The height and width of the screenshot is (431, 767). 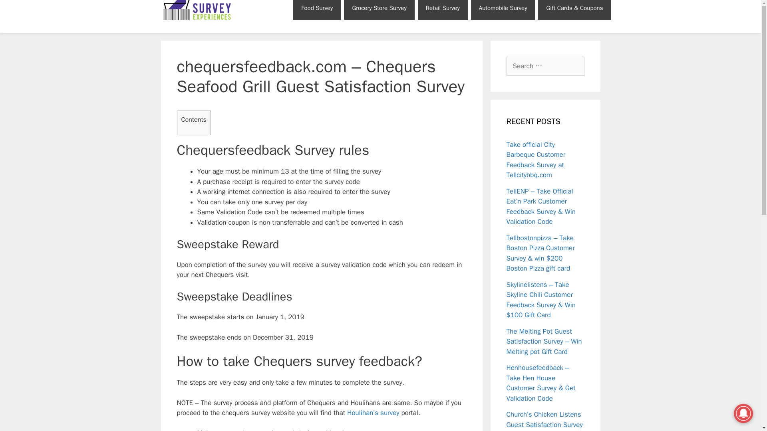 I want to click on Food Survey, so click(x=316, y=10).